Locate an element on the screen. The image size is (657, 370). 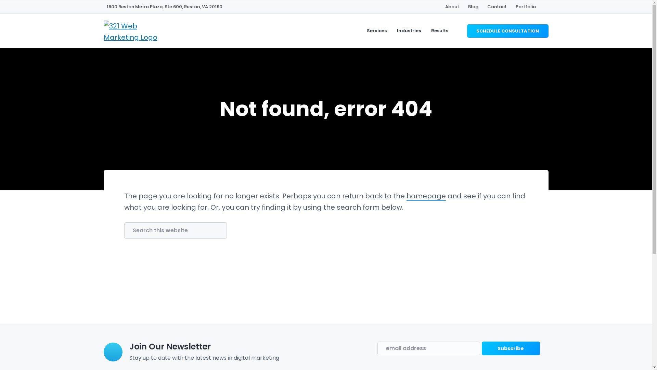
1900 Reston Metro Plaza, Ste 600, Reston, VA 20190 is located at coordinates (165, 7).